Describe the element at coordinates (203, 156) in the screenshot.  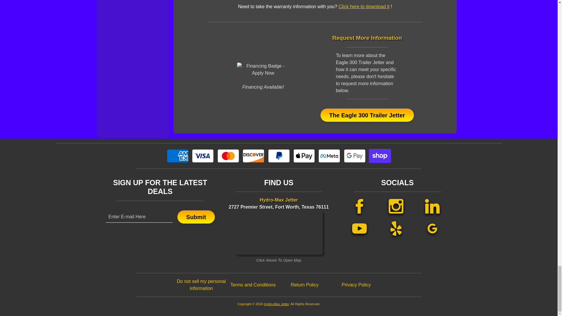
I see `Visa` at that location.